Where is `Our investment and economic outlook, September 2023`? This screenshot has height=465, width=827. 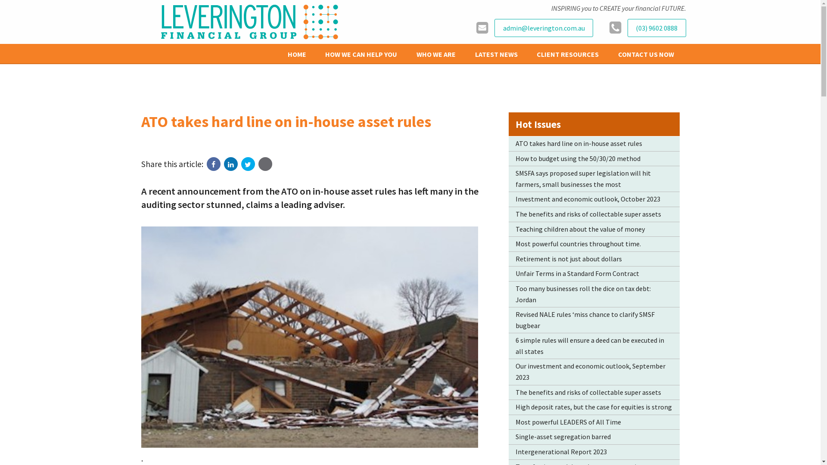
Our investment and economic outlook, September 2023 is located at coordinates (594, 372).